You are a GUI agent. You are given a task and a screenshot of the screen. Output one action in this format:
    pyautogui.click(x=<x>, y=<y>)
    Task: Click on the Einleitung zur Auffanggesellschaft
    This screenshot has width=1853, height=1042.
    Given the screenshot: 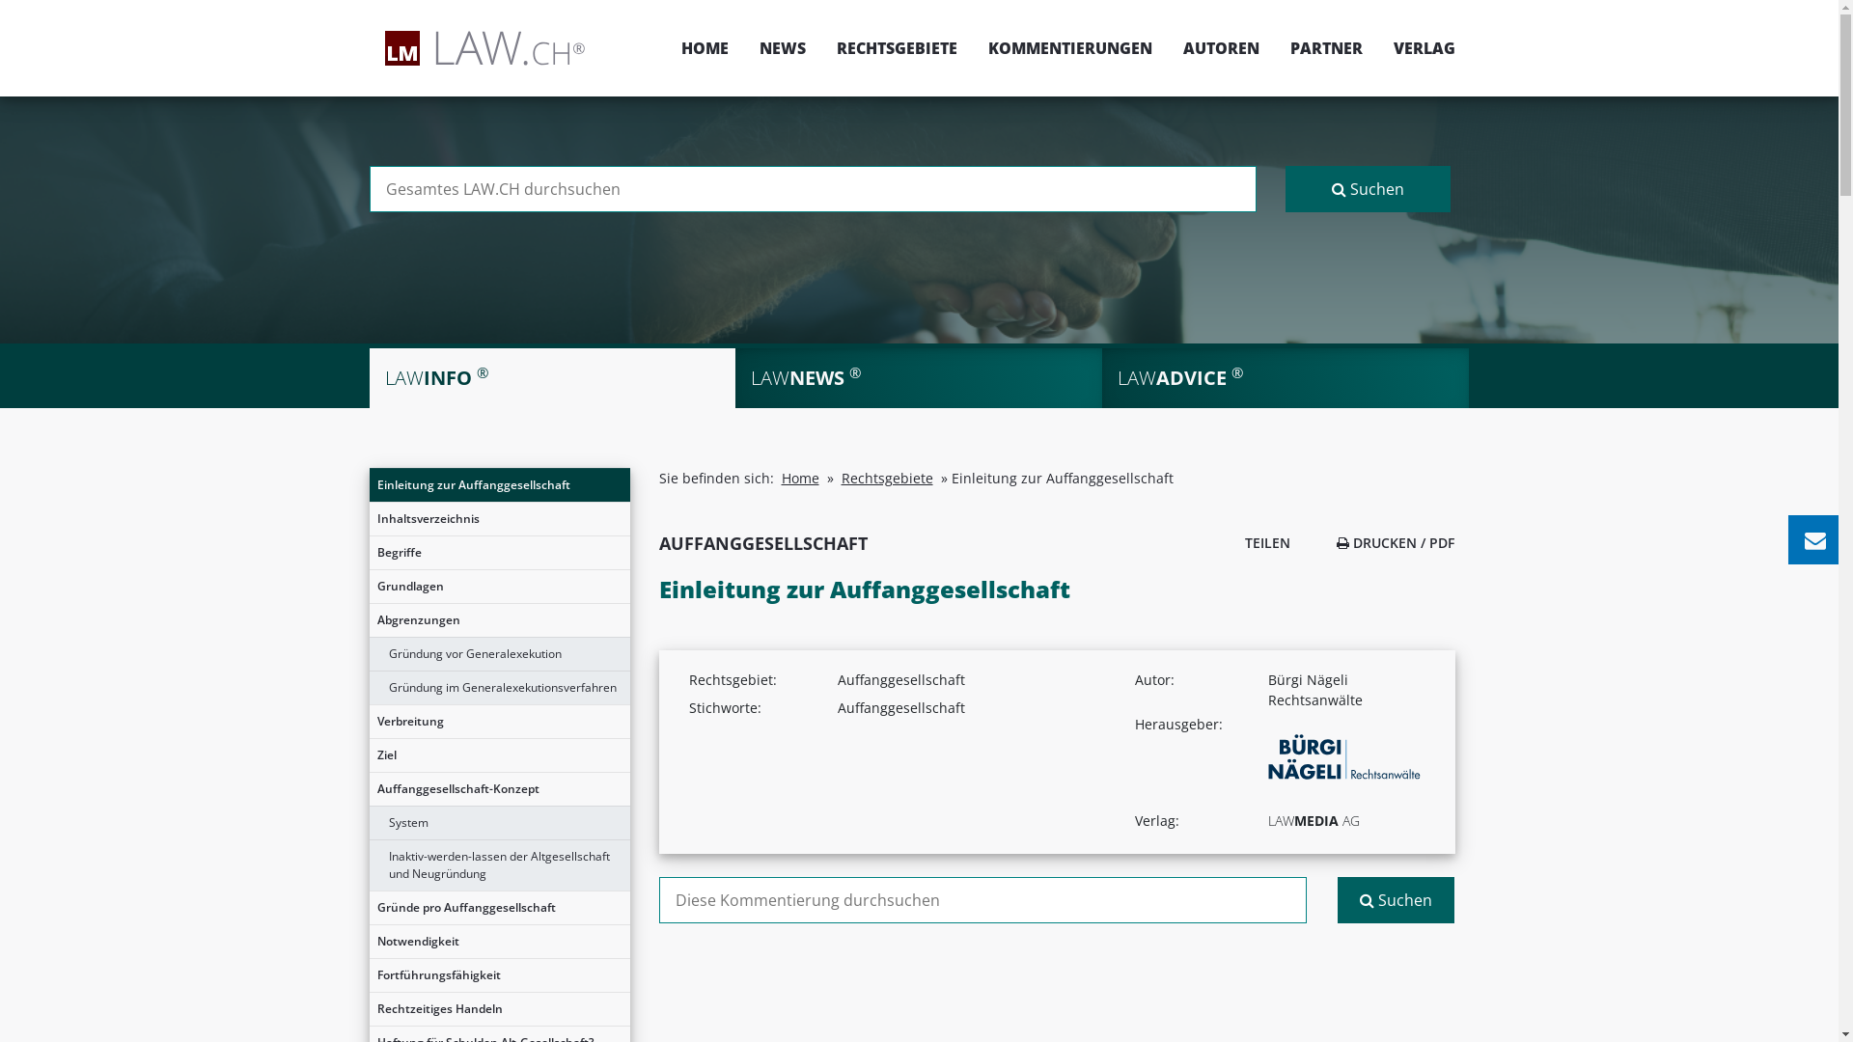 What is the action you would take?
    pyautogui.click(x=499, y=485)
    